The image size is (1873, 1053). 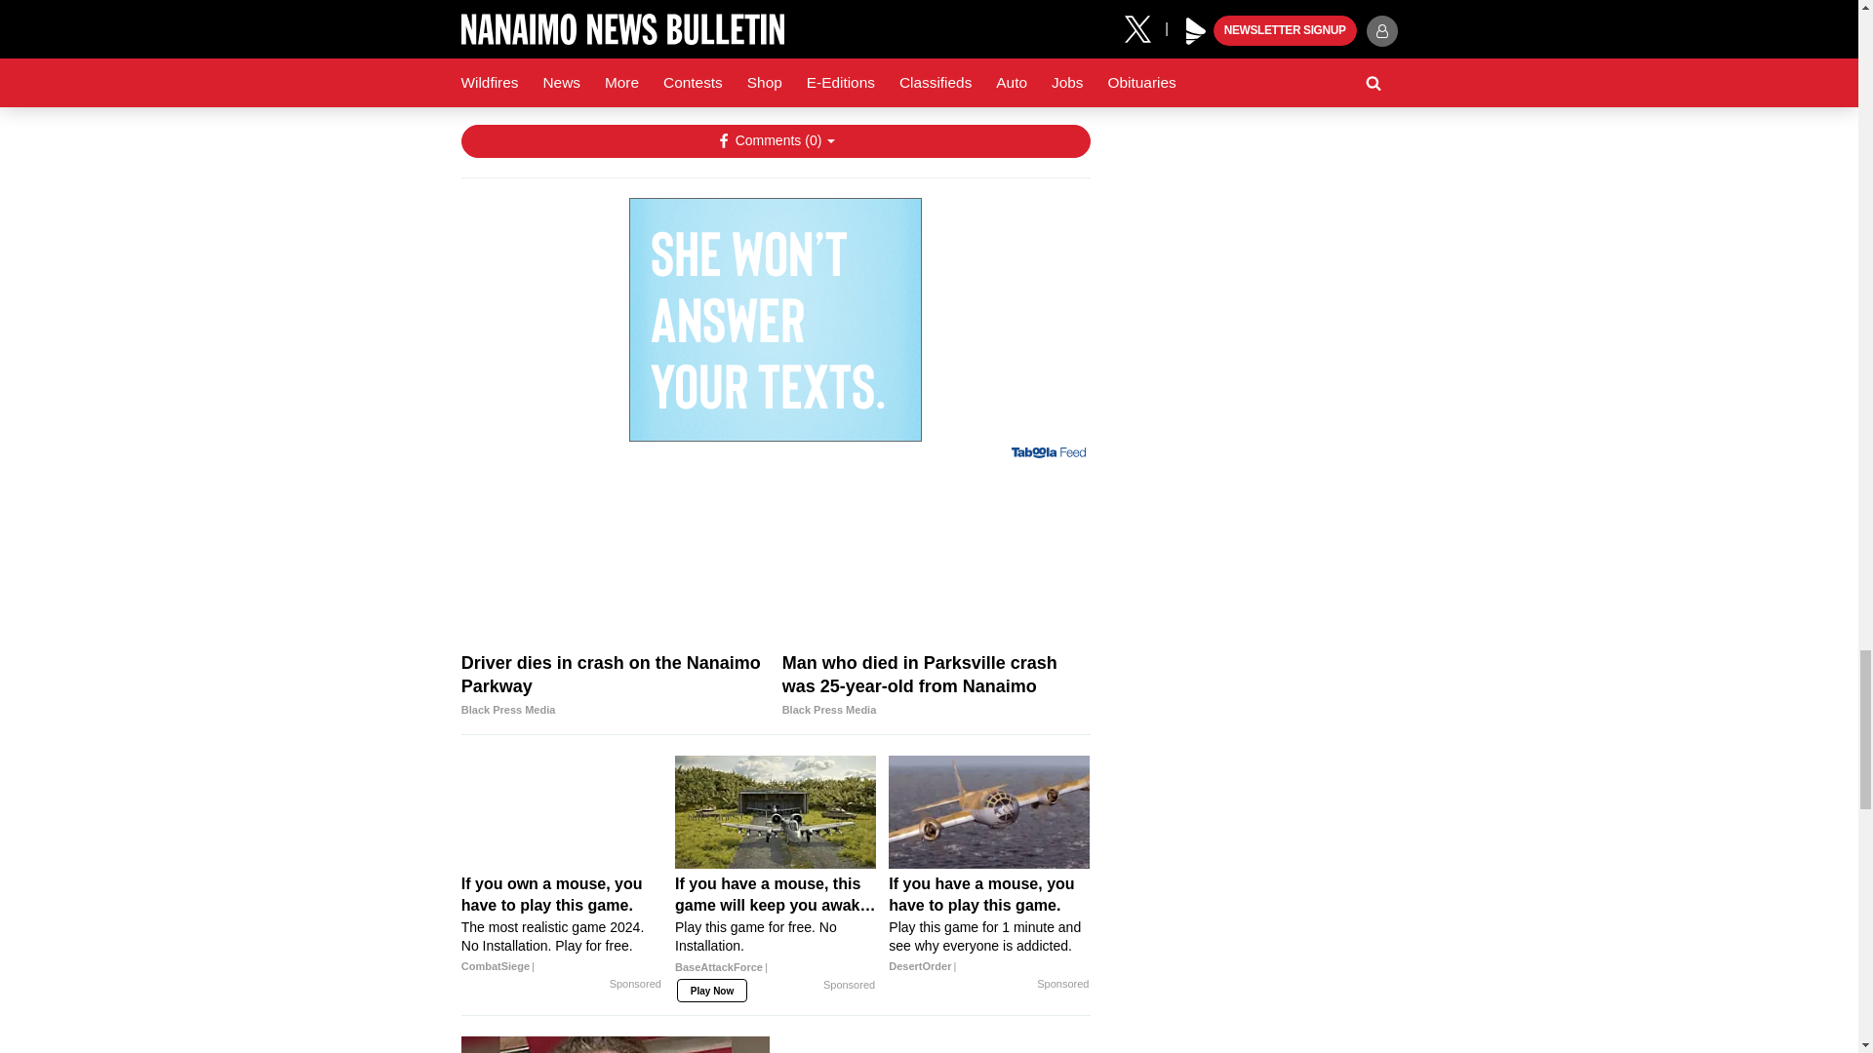 What do you see at coordinates (562, 812) in the screenshot?
I see `If you own a mouse, you have to play this game.` at bounding box center [562, 812].